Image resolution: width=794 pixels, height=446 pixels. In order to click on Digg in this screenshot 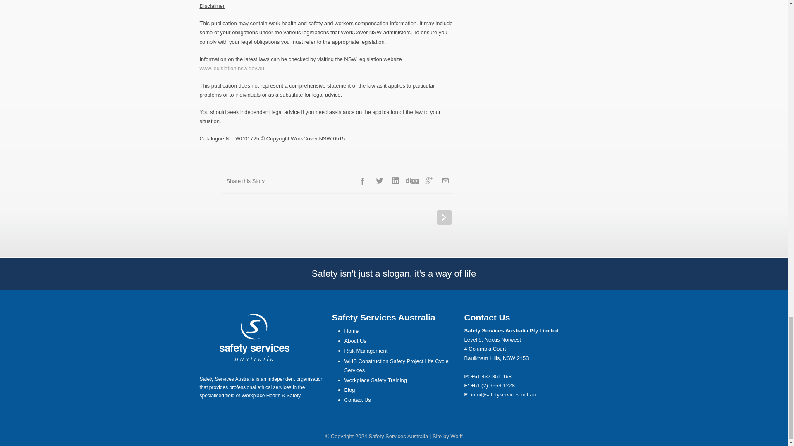, I will do `click(412, 180)`.